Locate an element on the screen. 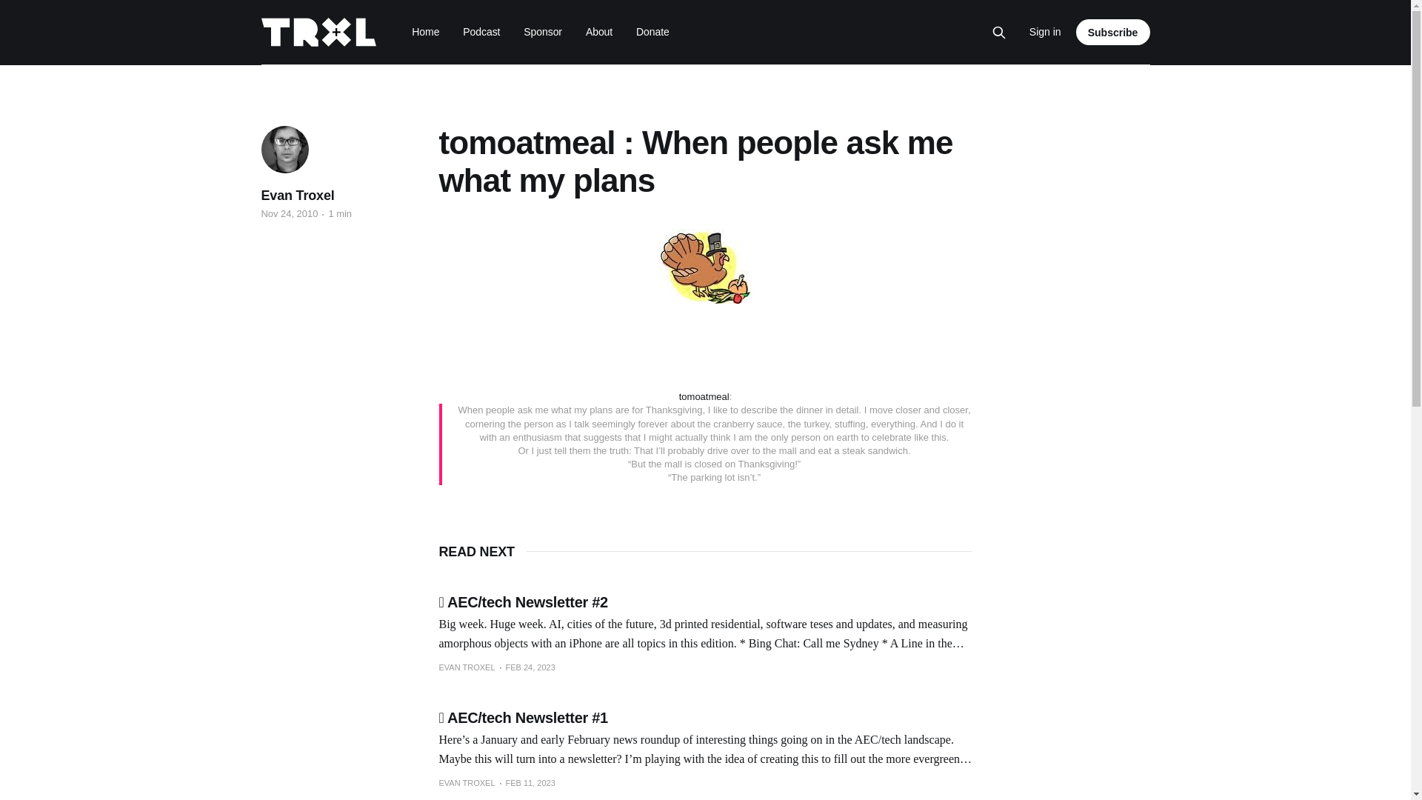 This screenshot has width=1422, height=800. Evan Troxel is located at coordinates (297, 196).